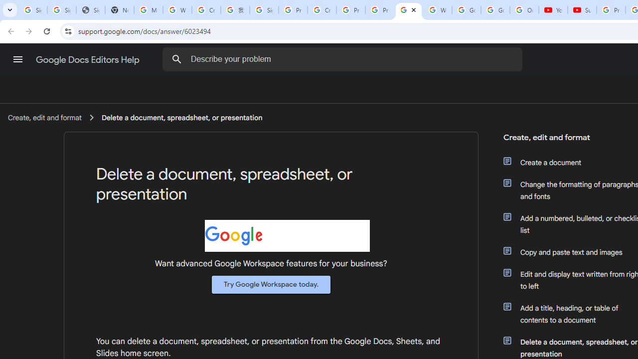  I want to click on Google Account, so click(495, 10).